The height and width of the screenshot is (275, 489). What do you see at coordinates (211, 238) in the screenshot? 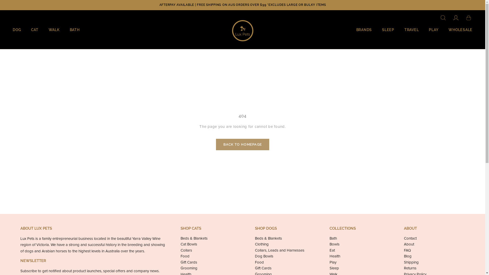
I see `Beds & Blankets` at bounding box center [211, 238].